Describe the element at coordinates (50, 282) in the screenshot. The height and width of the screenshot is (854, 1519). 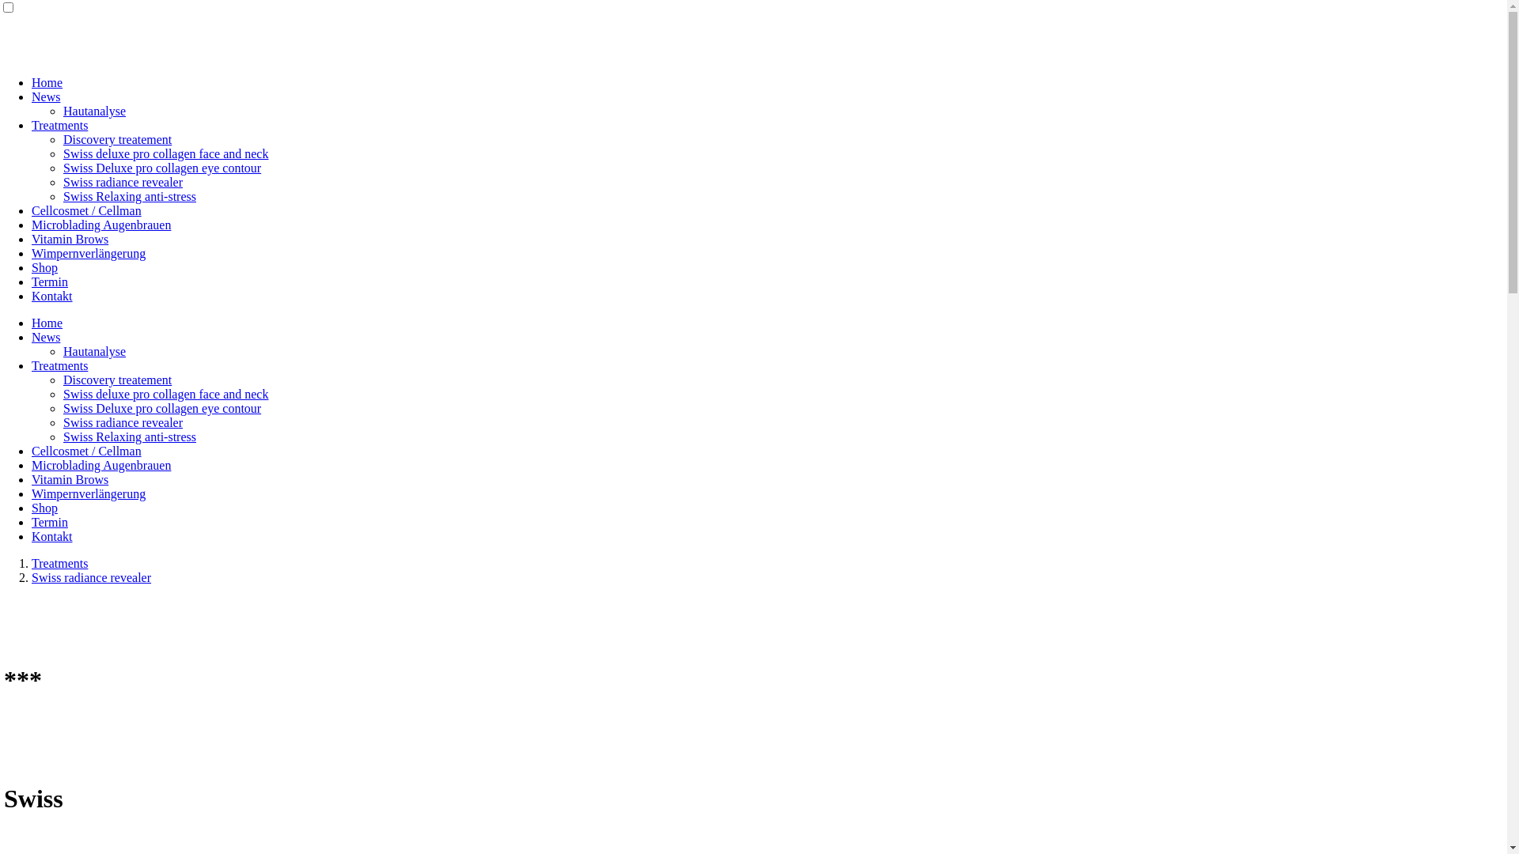
I see `Termin` at that location.